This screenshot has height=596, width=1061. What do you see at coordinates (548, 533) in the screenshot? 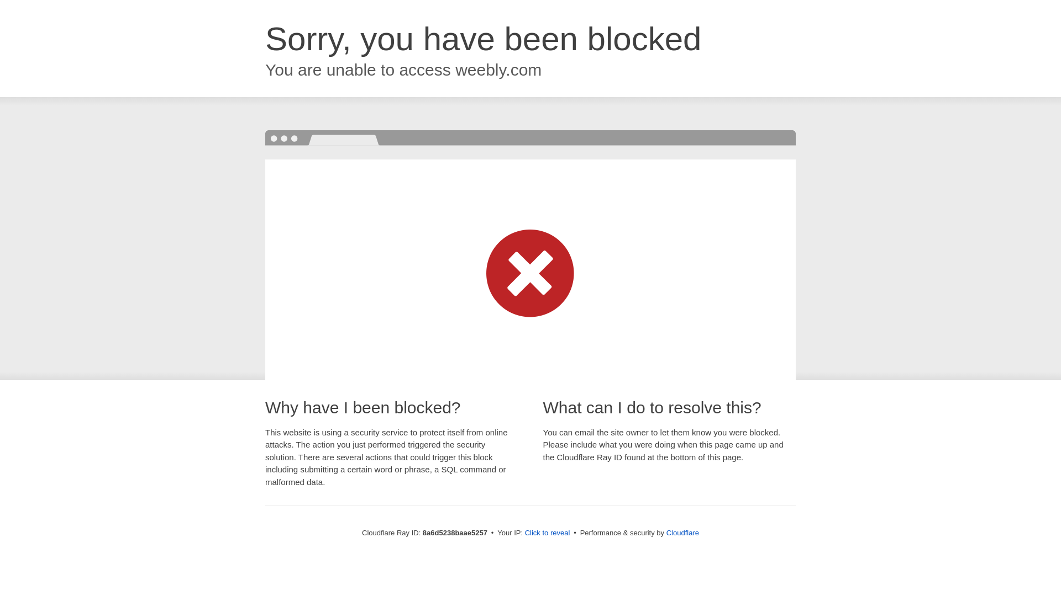
I see `Click to reveal` at bounding box center [548, 533].